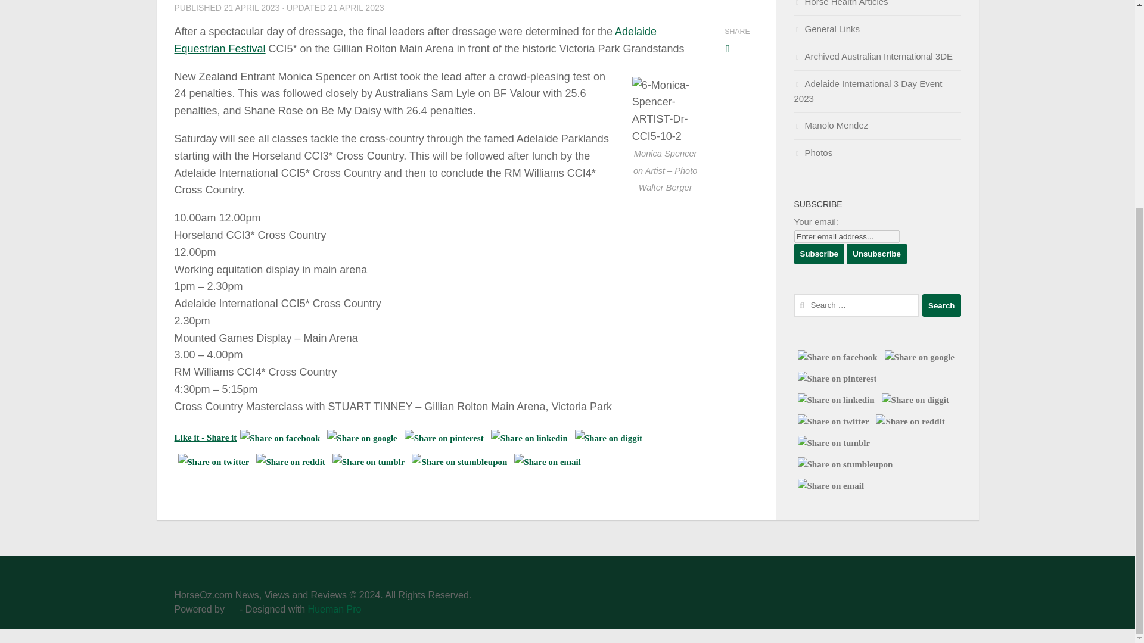 This screenshot has height=643, width=1144. Describe the element at coordinates (291, 462) in the screenshot. I see `reddit` at that location.